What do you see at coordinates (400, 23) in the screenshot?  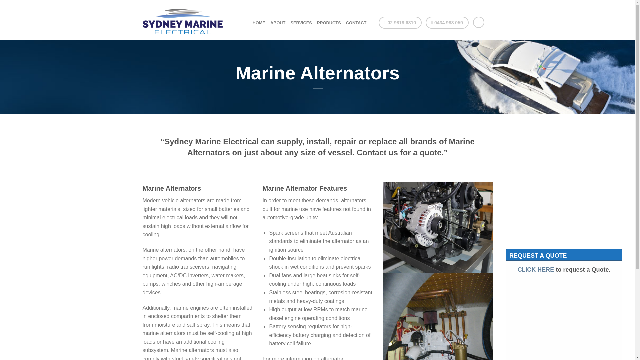 I see `02 9819 6310` at bounding box center [400, 23].